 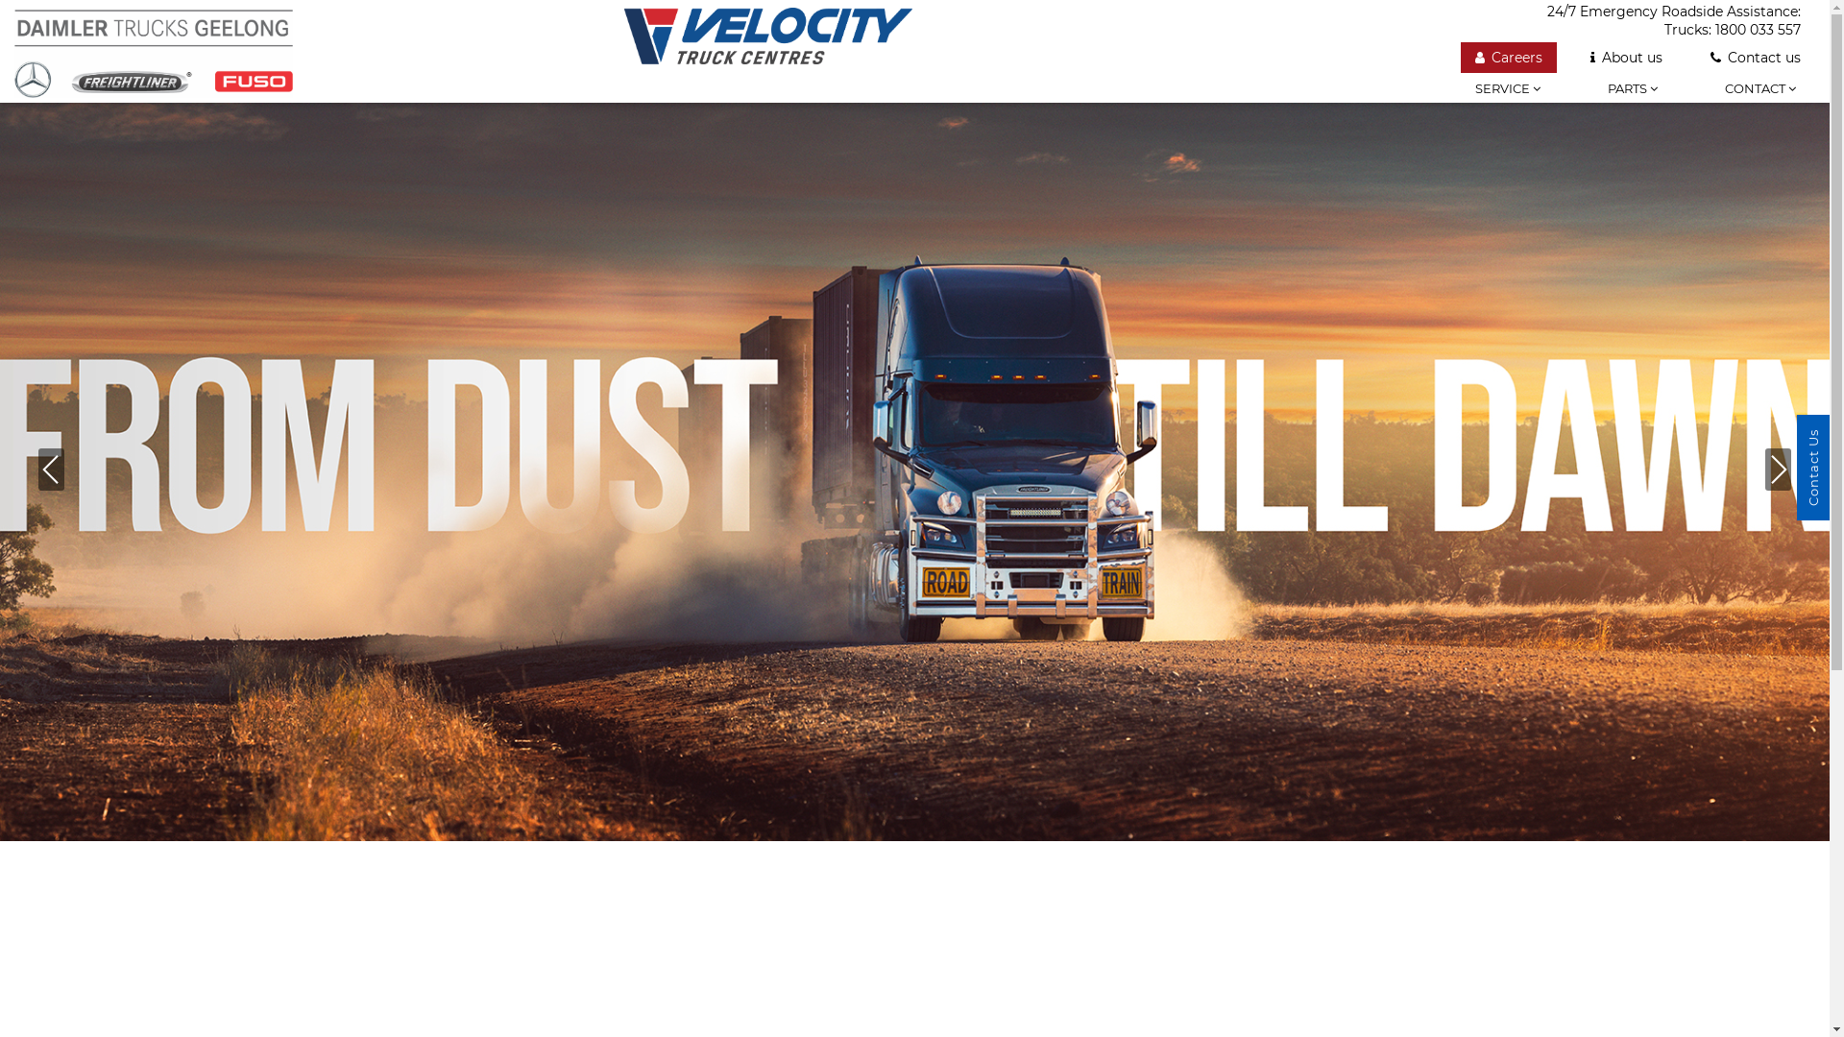 What do you see at coordinates (1509, 58) in the screenshot?
I see `Careers` at bounding box center [1509, 58].